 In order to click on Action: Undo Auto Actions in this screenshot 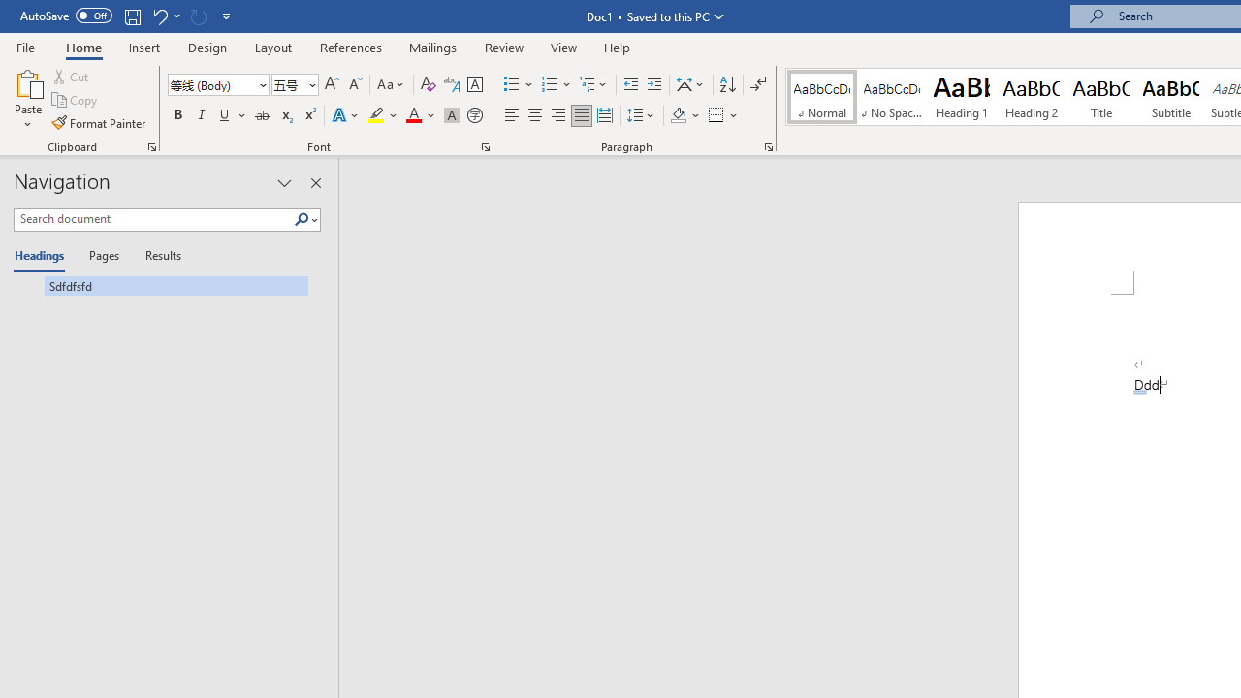, I will do `click(1139, 392)`.